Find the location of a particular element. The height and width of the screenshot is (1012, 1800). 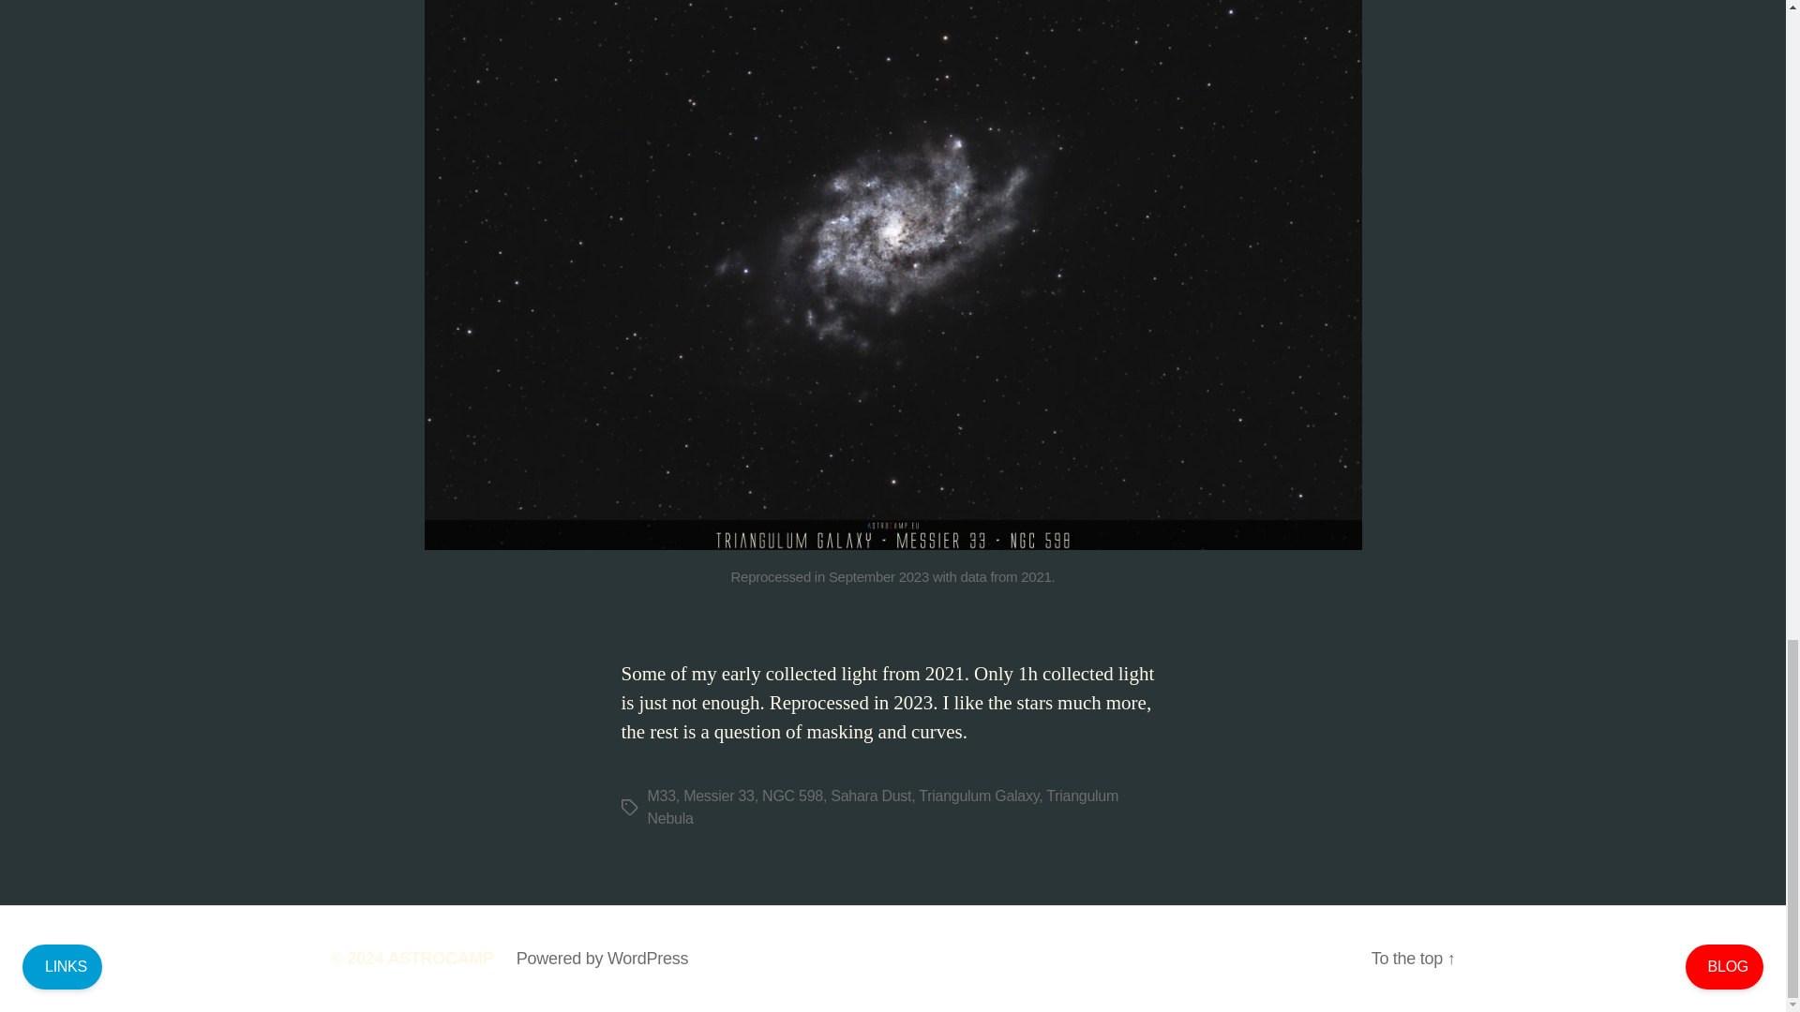

Triangulum Nebula is located at coordinates (881, 808).